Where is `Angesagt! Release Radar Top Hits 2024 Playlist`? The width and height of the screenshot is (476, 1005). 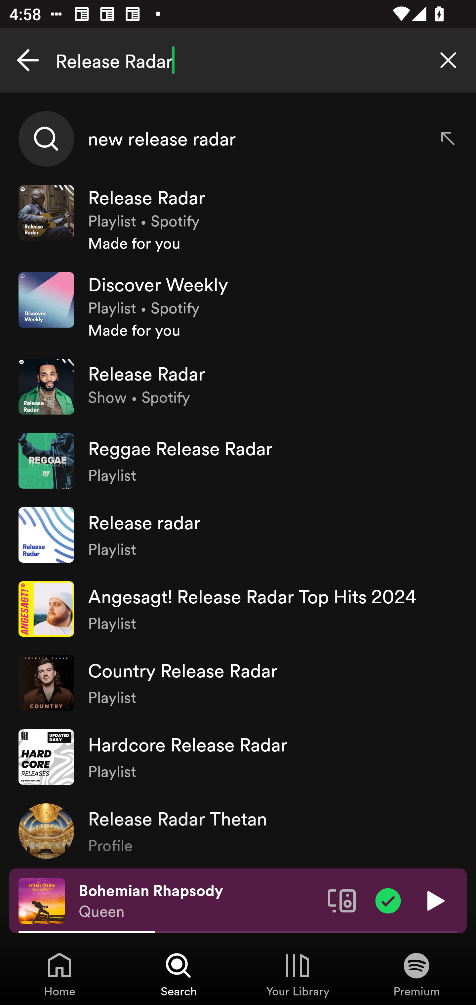 Angesagt! Release Radar Top Hits 2024 Playlist is located at coordinates (238, 609).